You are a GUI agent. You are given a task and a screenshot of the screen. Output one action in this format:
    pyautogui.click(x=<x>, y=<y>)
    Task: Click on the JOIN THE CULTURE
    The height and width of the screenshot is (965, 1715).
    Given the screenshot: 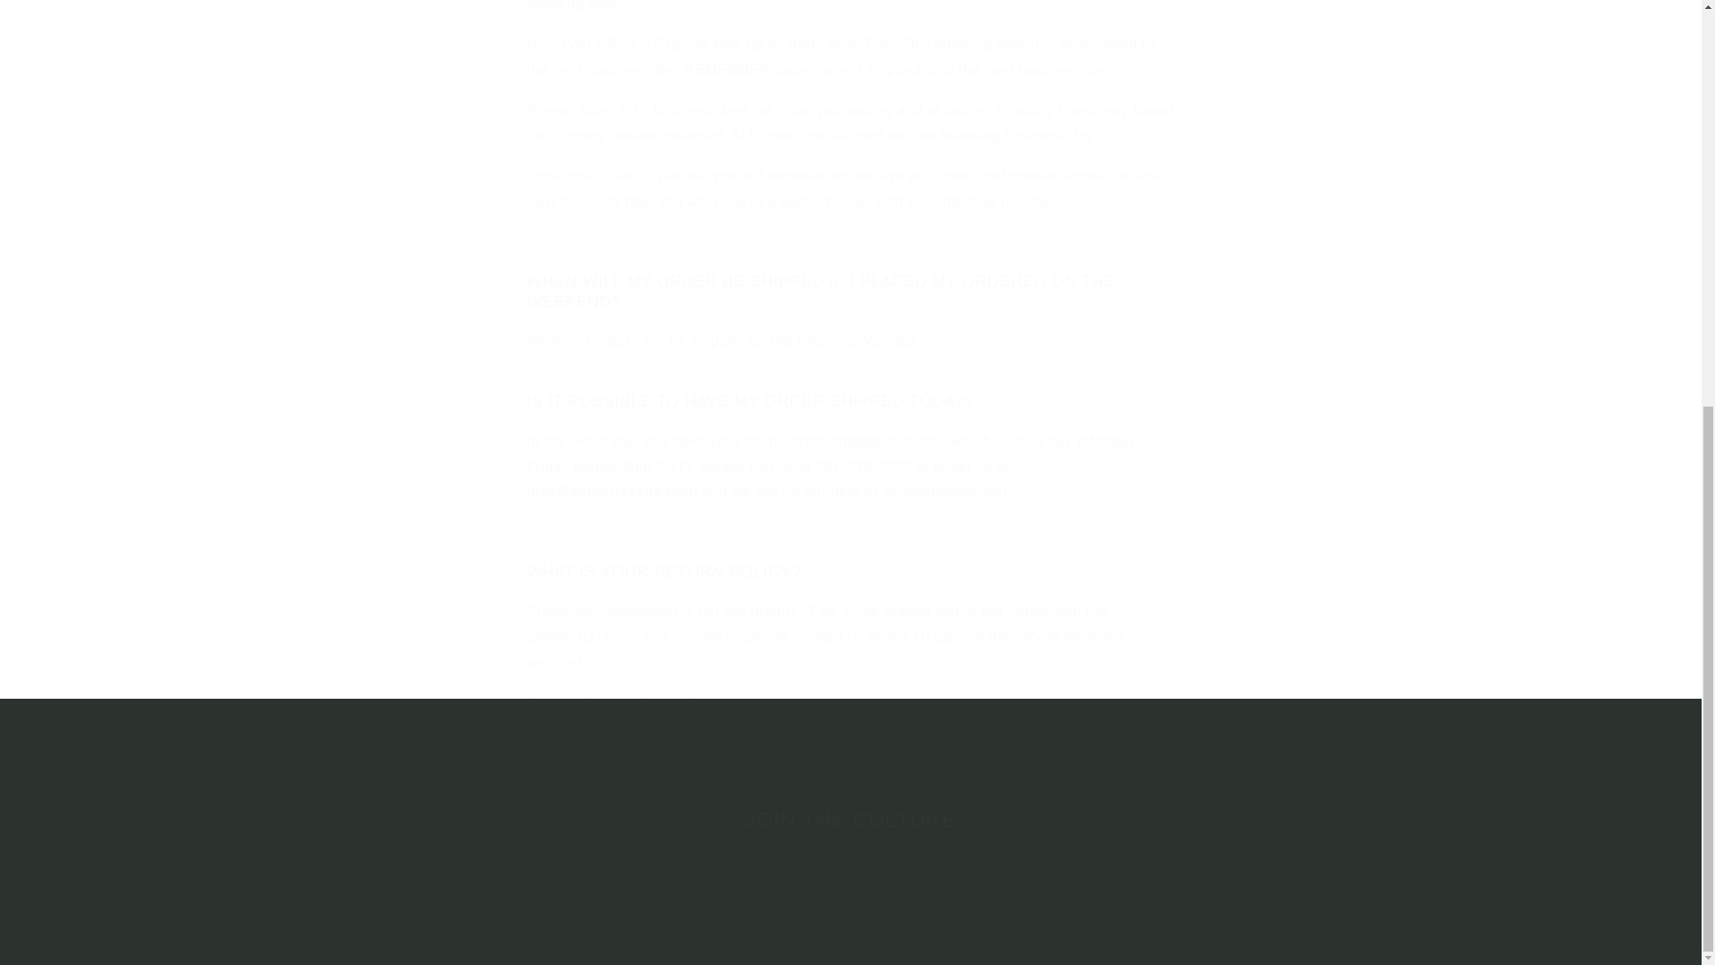 What is the action you would take?
    pyautogui.click(x=850, y=819)
    